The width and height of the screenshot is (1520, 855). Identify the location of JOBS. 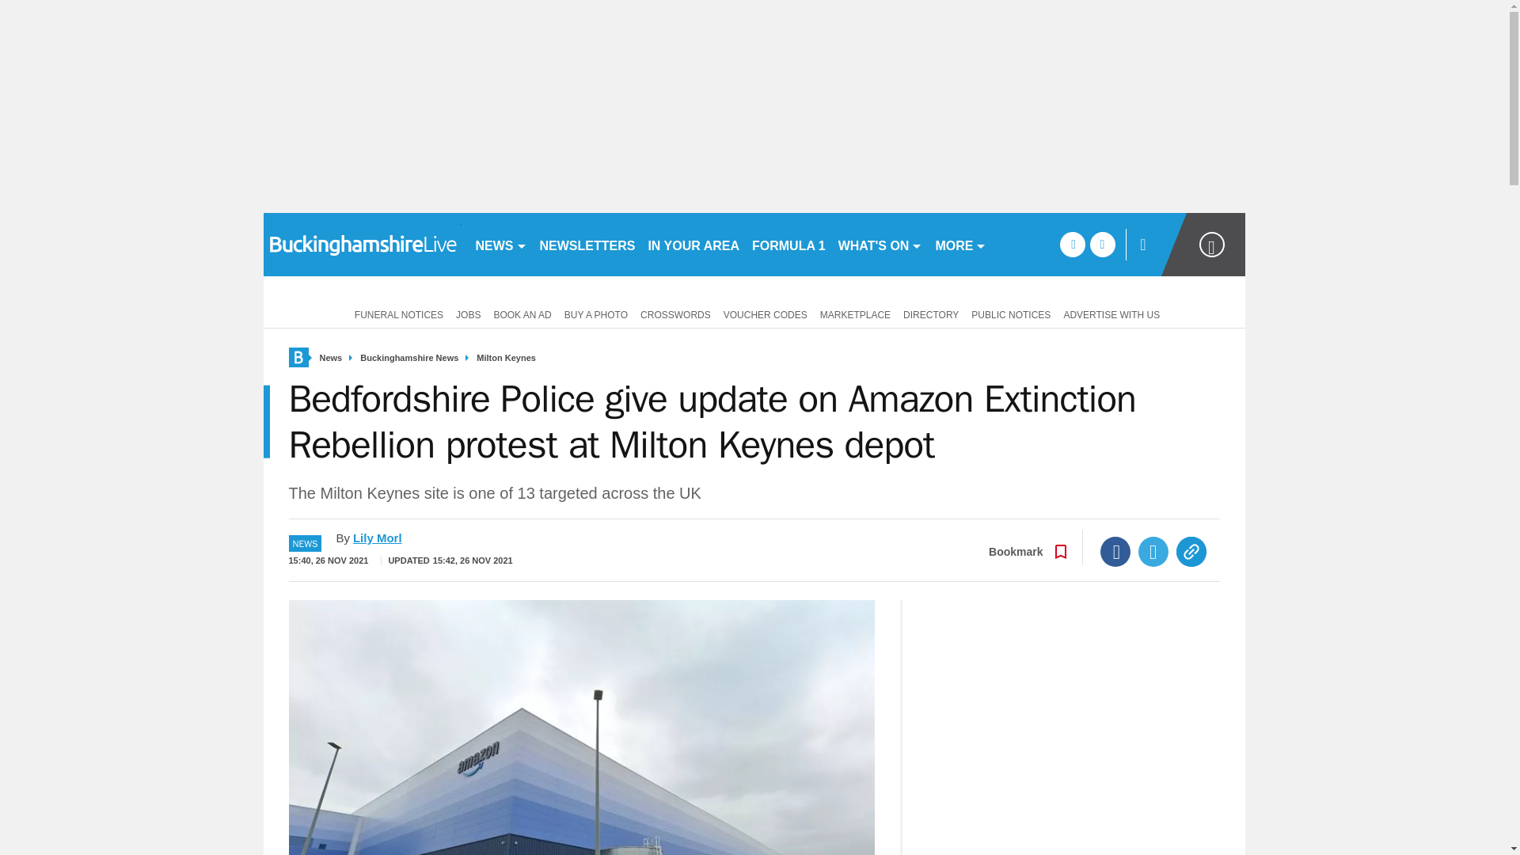
(468, 313).